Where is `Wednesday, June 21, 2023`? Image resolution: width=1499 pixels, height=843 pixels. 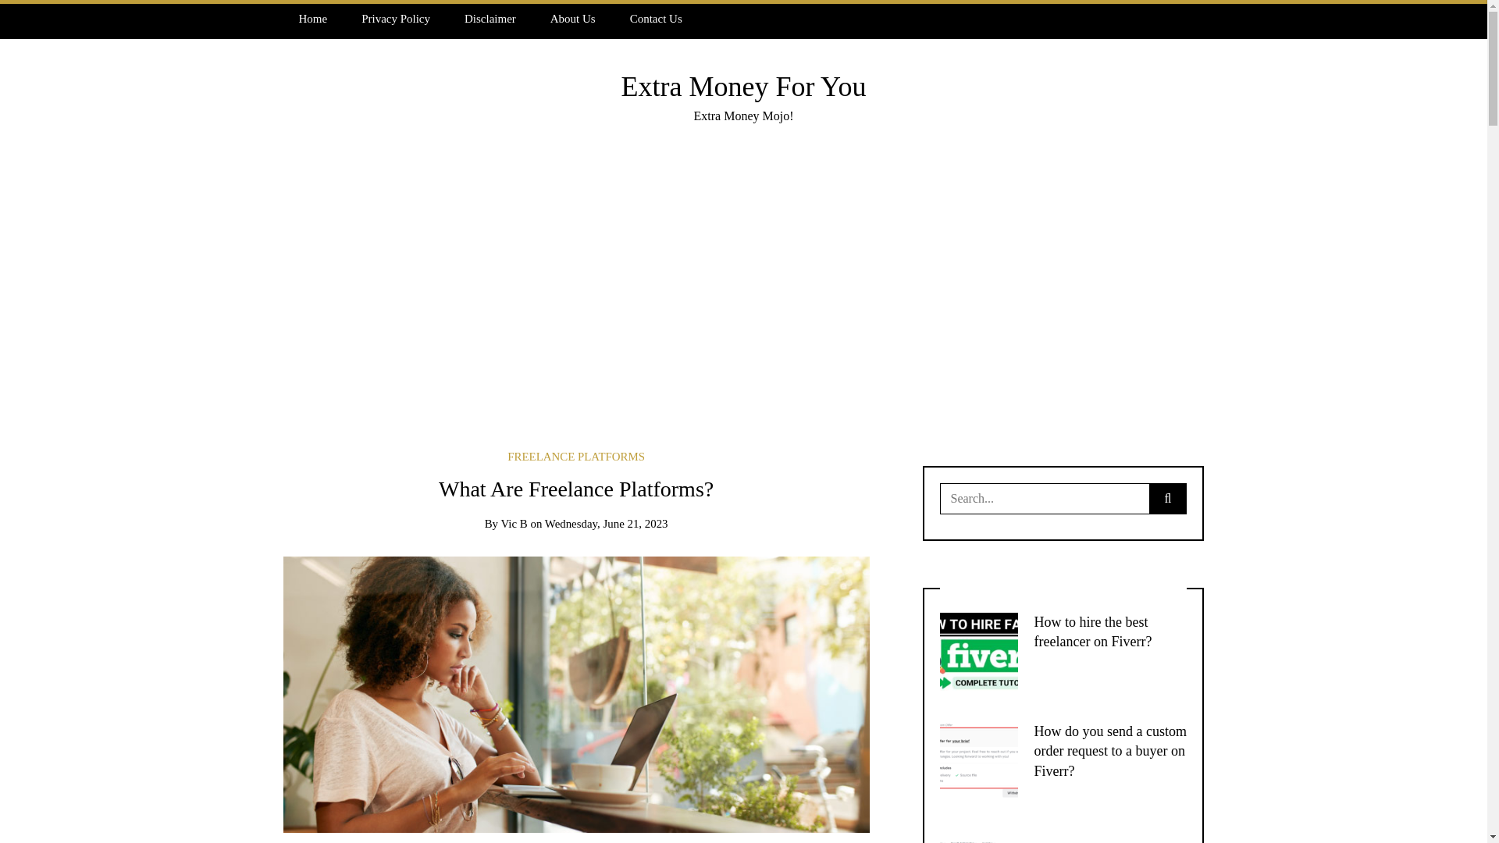
Wednesday, June 21, 2023 is located at coordinates (607, 524).